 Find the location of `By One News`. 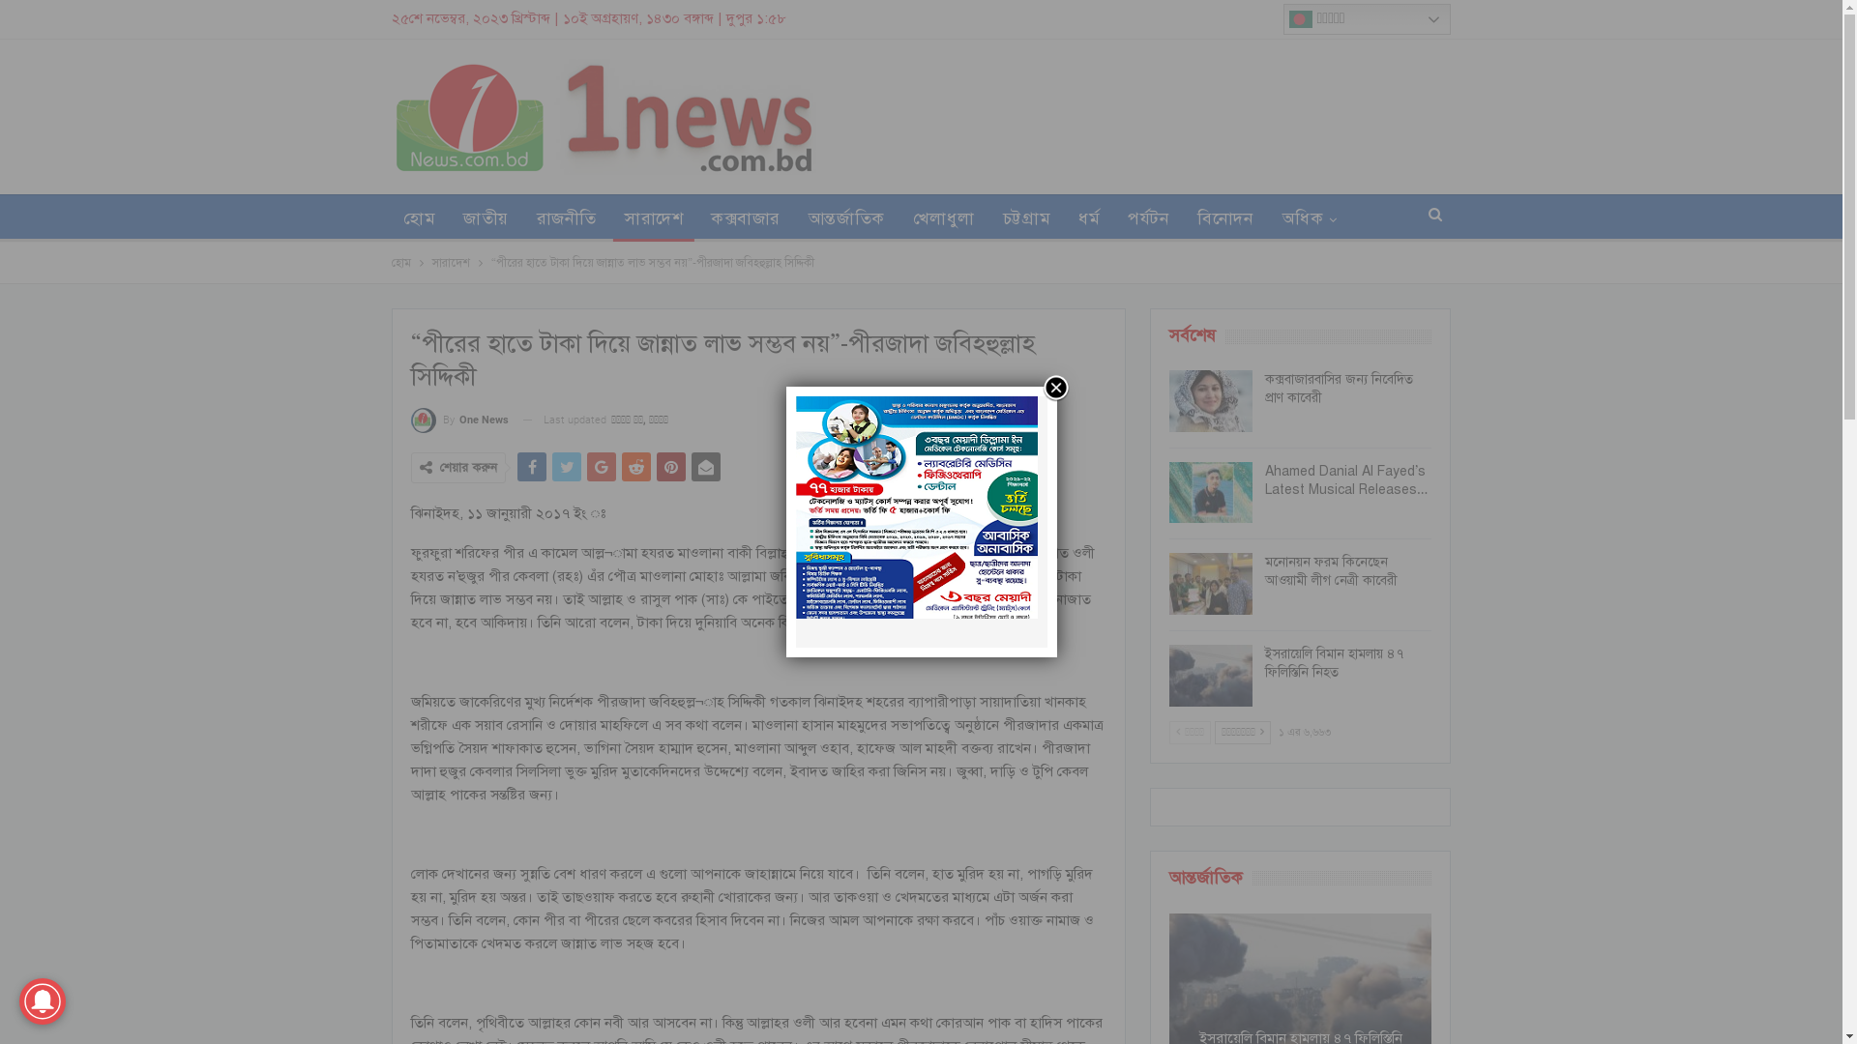

By One News is located at coordinates (460, 420).